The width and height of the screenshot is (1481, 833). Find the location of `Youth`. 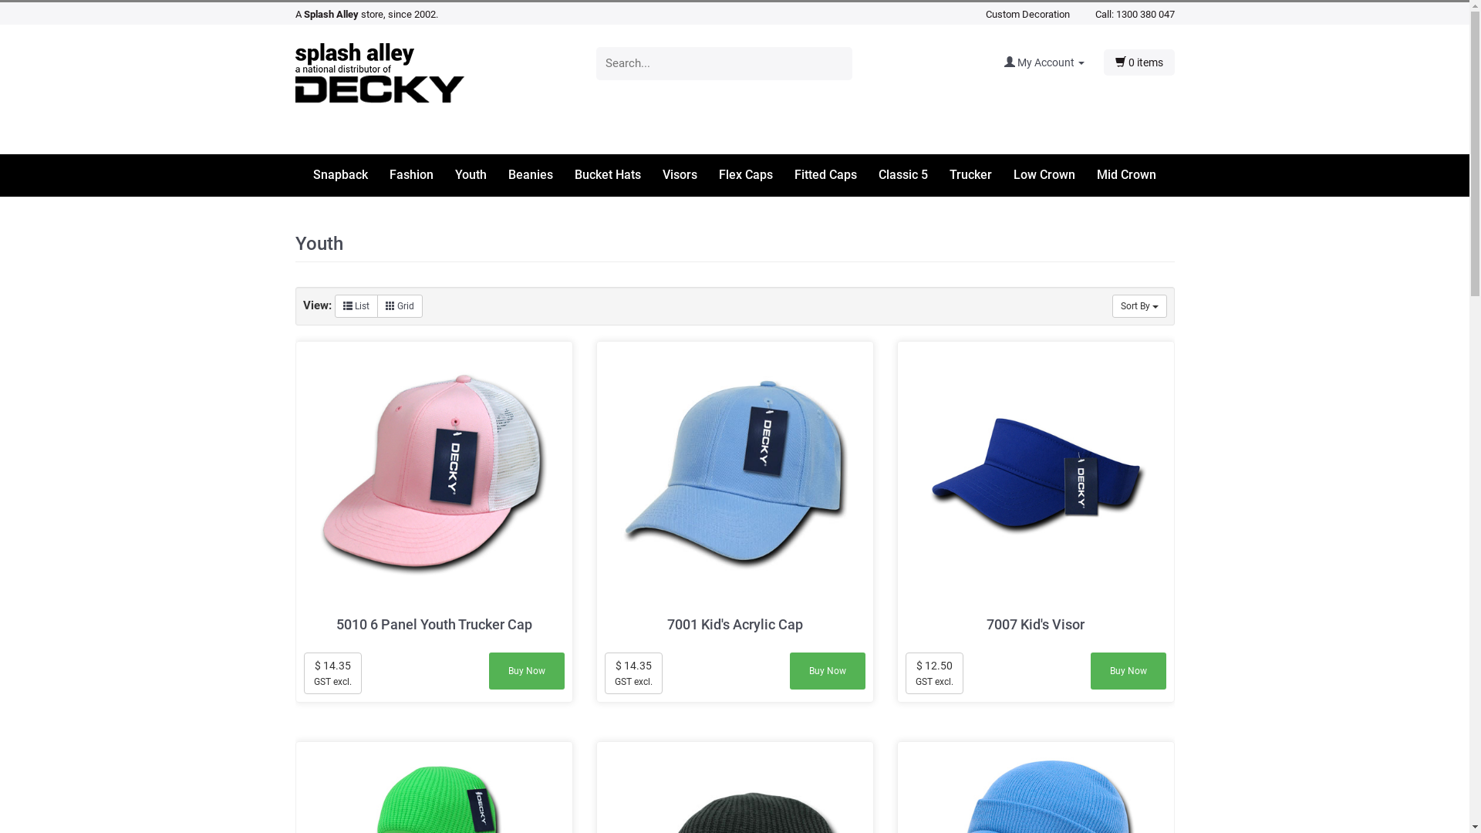

Youth is located at coordinates (480, 176).